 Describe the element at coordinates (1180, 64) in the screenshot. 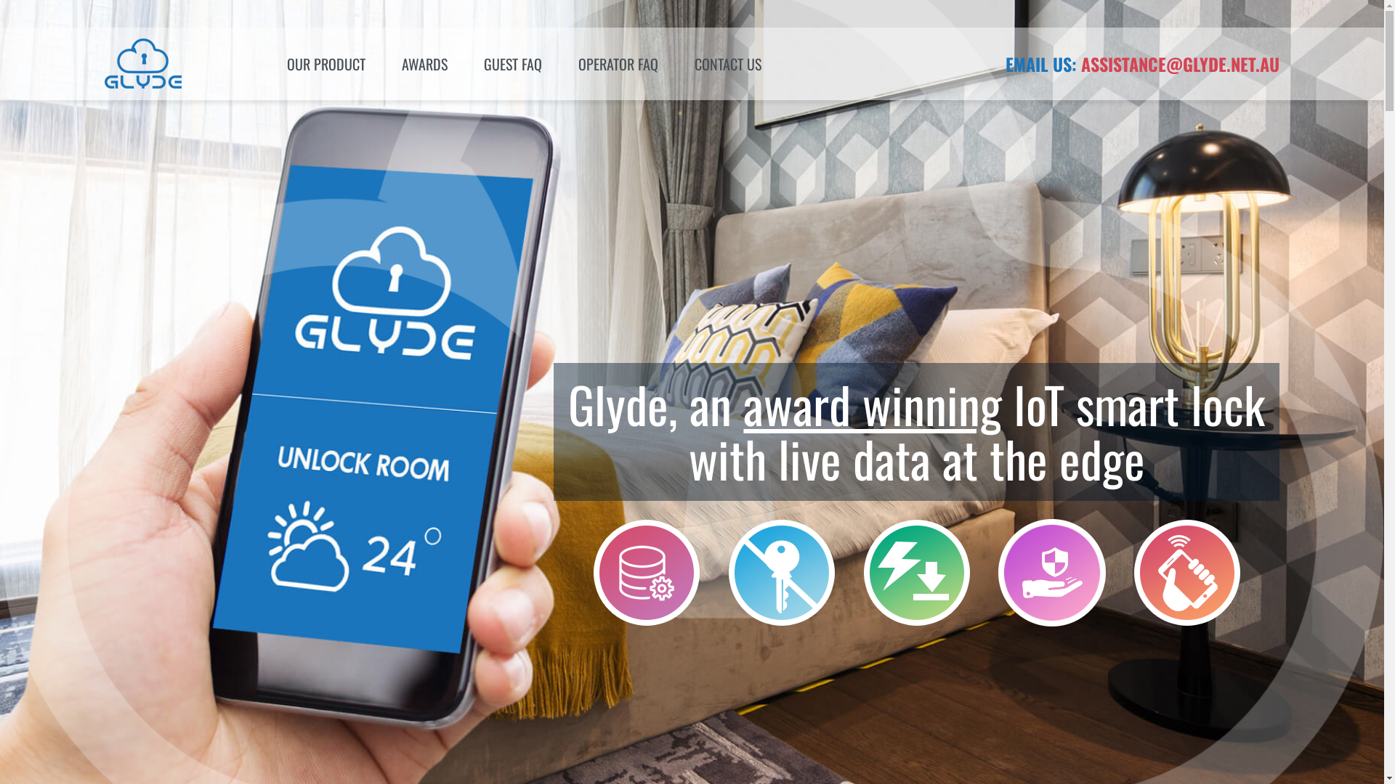

I see `ASSISTANCE@GLYDE.NET.AU` at that location.